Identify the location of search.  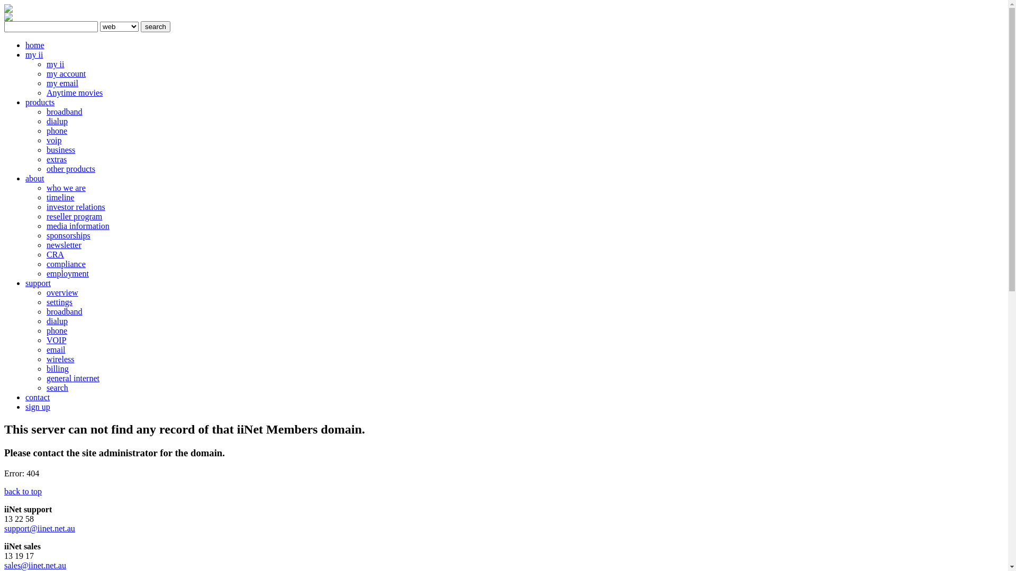
(156, 26).